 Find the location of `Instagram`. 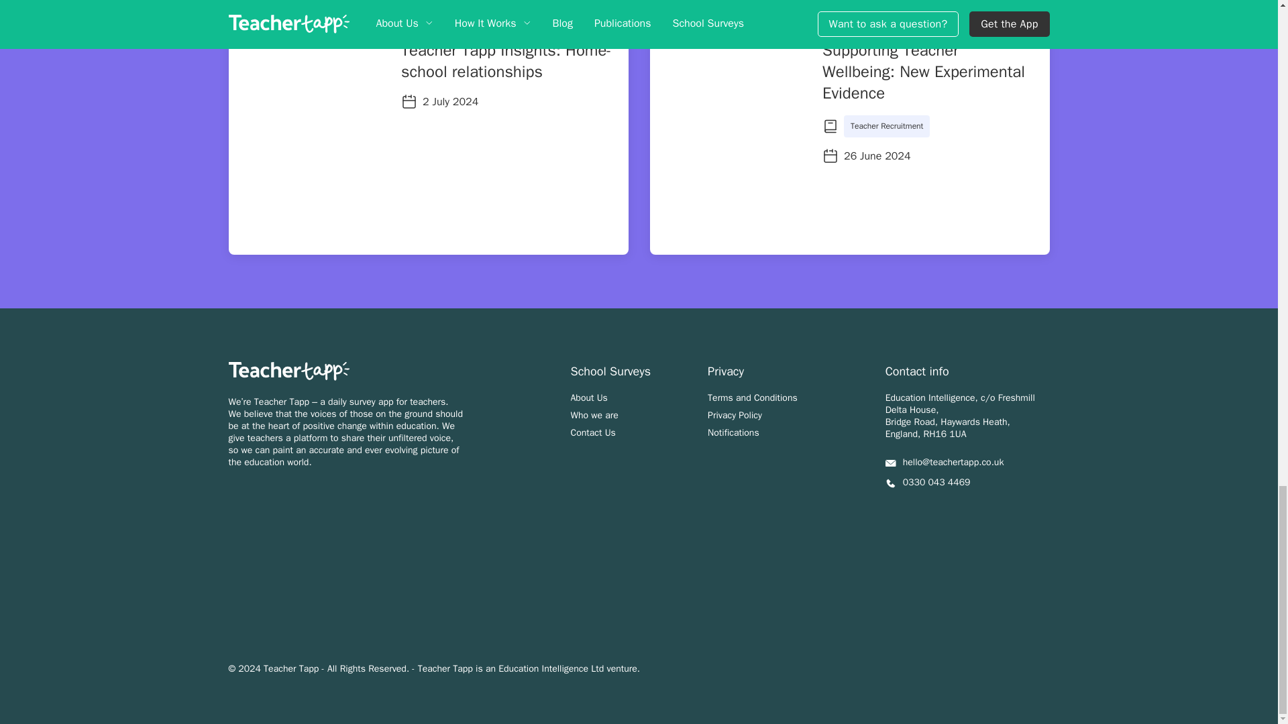

Instagram is located at coordinates (891, 513).